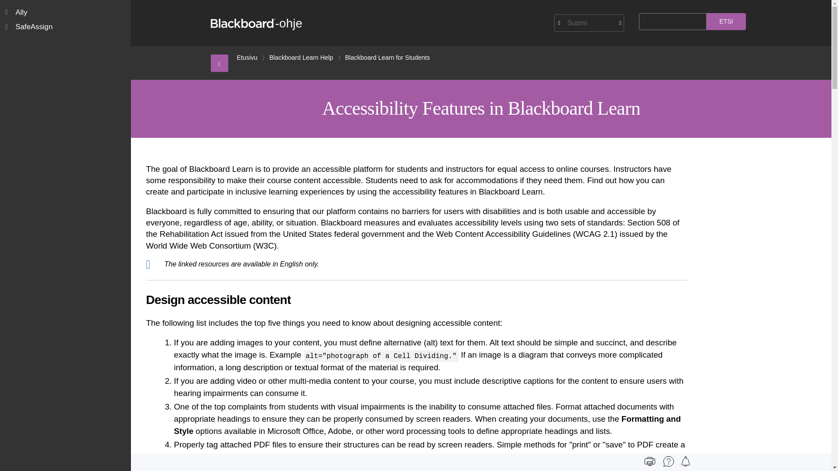 The width and height of the screenshot is (838, 471). What do you see at coordinates (490, 468) in the screenshot?
I see `Meet PDF Accessibility Standards` at bounding box center [490, 468].